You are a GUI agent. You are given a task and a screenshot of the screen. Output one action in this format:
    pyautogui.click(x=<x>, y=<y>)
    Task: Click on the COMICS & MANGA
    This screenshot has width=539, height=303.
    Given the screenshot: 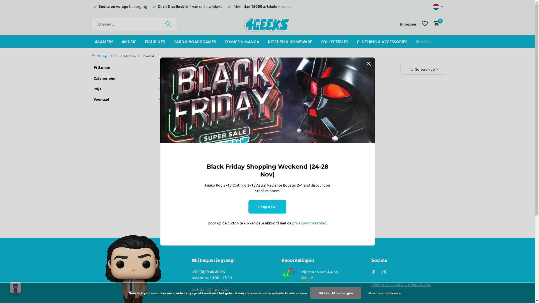 What is the action you would take?
    pyautogui.click(x=242, y=42)
    